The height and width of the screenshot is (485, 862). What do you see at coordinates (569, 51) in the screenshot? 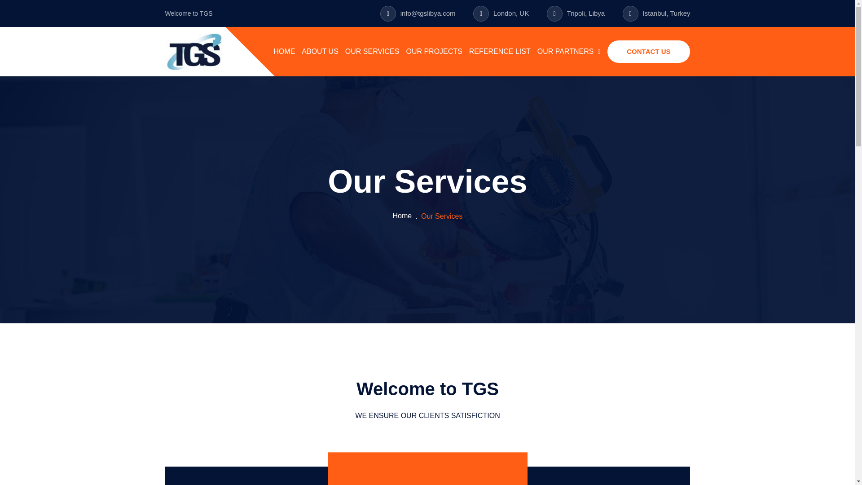
I see `OUR PARTNERS` at bounding box center [569, 51].